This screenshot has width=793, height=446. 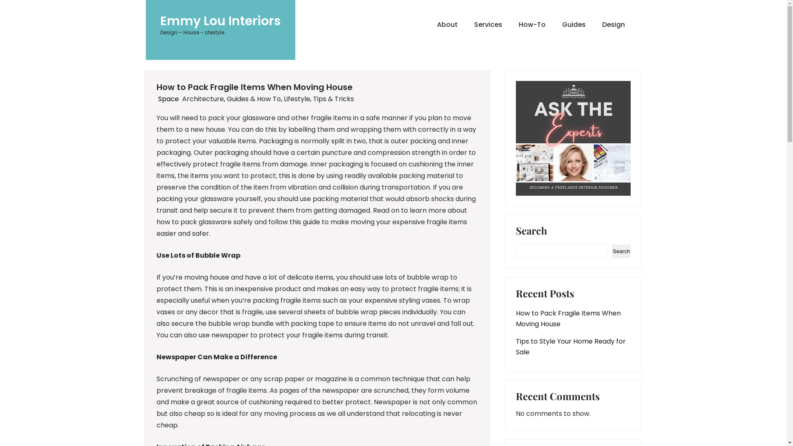 What do you see at coordinates (621, 251) in the screenshot?
I see `Search` at bounding box center [621, 251].